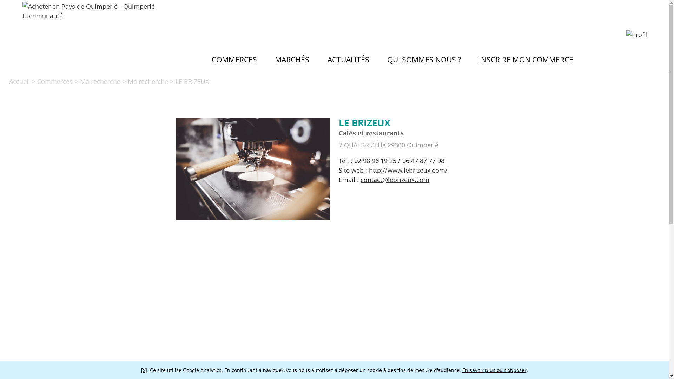 This screenshot has height=379, width=674. What do you see at coordinates (637, 36) in the screenshot?
I see `Profil utilisateur` at bounding box center [637, 36].